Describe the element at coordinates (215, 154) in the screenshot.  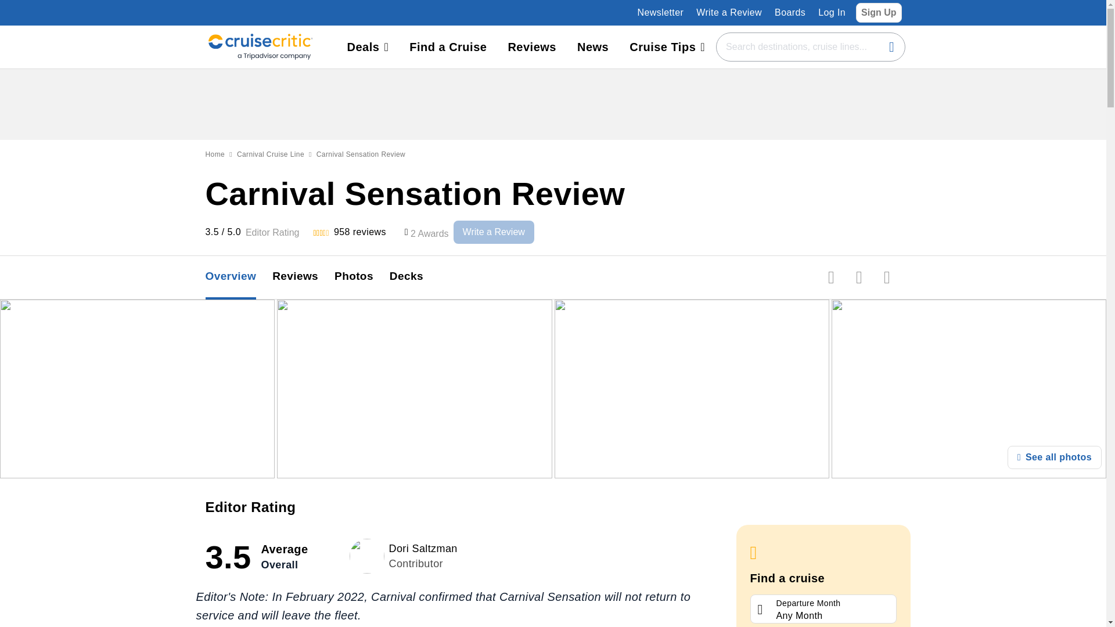
I see `Home` at that location.